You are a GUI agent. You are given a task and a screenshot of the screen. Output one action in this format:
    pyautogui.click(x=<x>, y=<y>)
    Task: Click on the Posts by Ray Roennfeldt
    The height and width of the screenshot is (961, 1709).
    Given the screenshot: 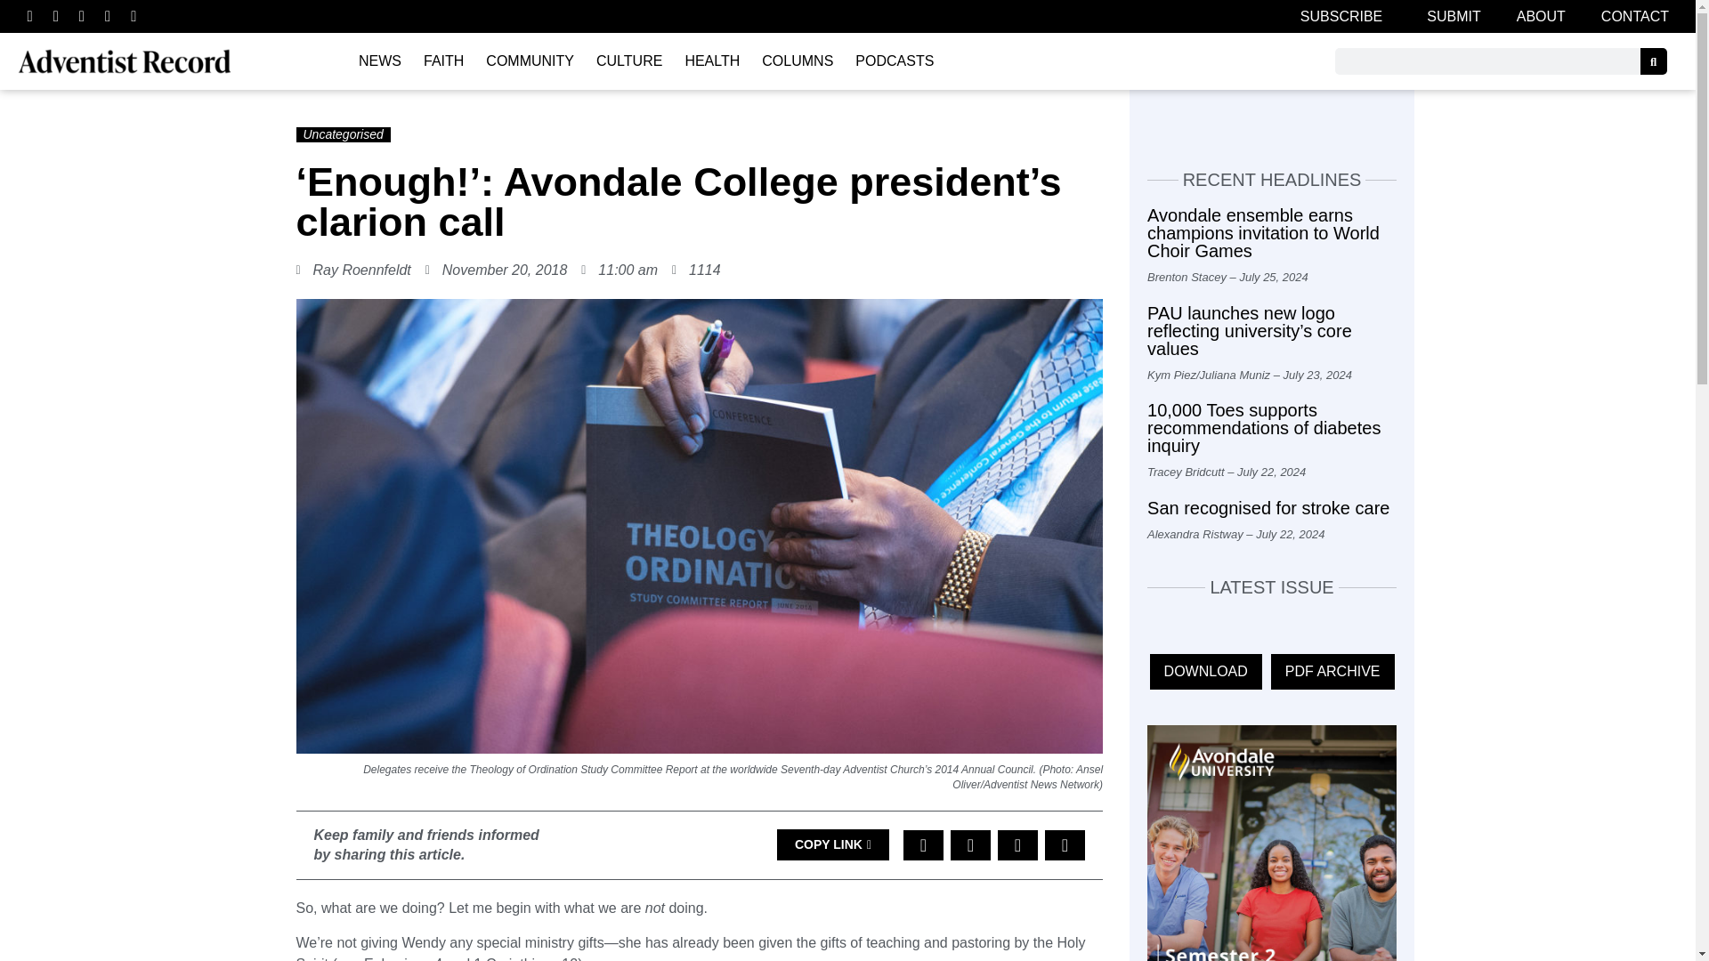 What is the action you would take?
    pyautogui.click(x=361, y=270)
    